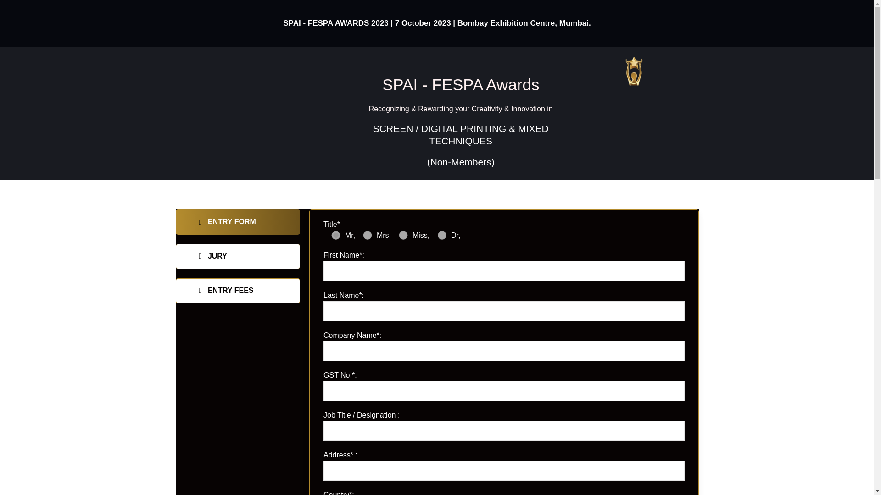 The width and height of the screenshot is (881, 495). What do you see at coordinates (441, 235) in the screenshot?
I see `Dr,` at bounding box center [441, 235].